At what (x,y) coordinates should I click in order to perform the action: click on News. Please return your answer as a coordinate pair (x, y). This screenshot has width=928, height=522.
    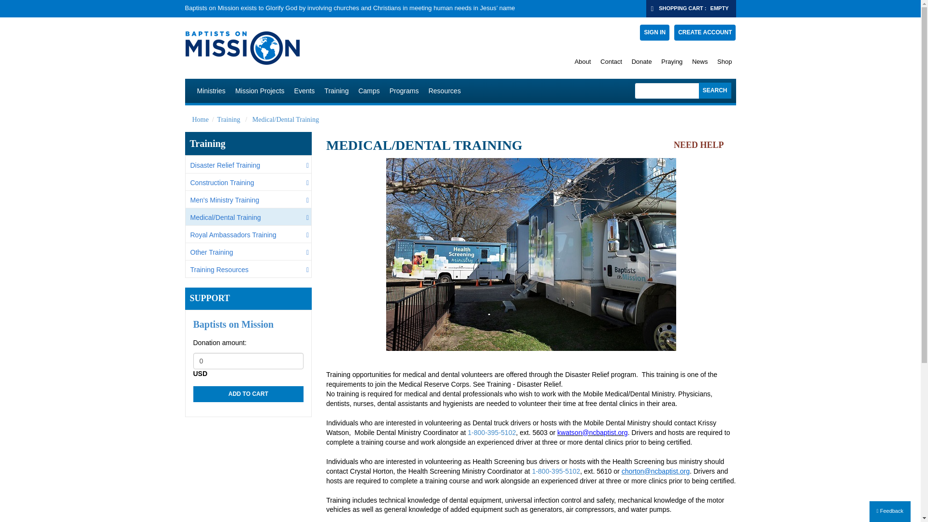
    Looking at the image, I should click on (700, 61).